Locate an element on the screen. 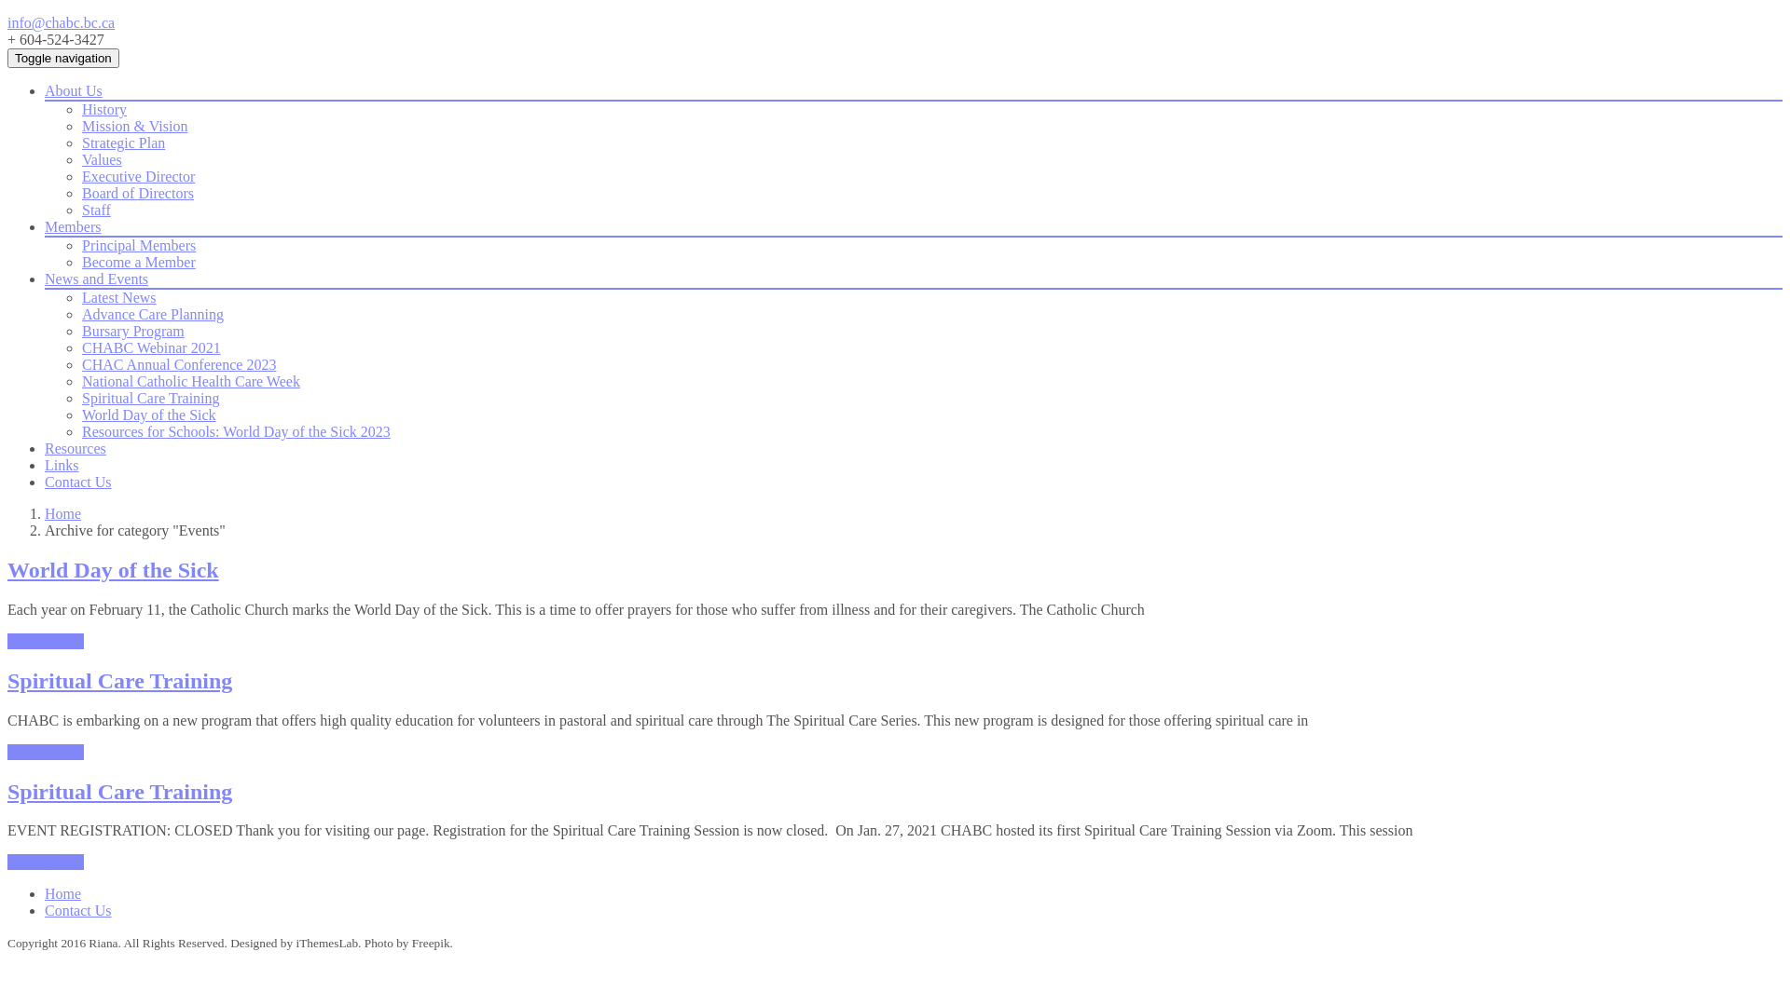 The height and width of the screenshot is (1006, 1790). Toggle navigation is located at coordinates (63, 58).